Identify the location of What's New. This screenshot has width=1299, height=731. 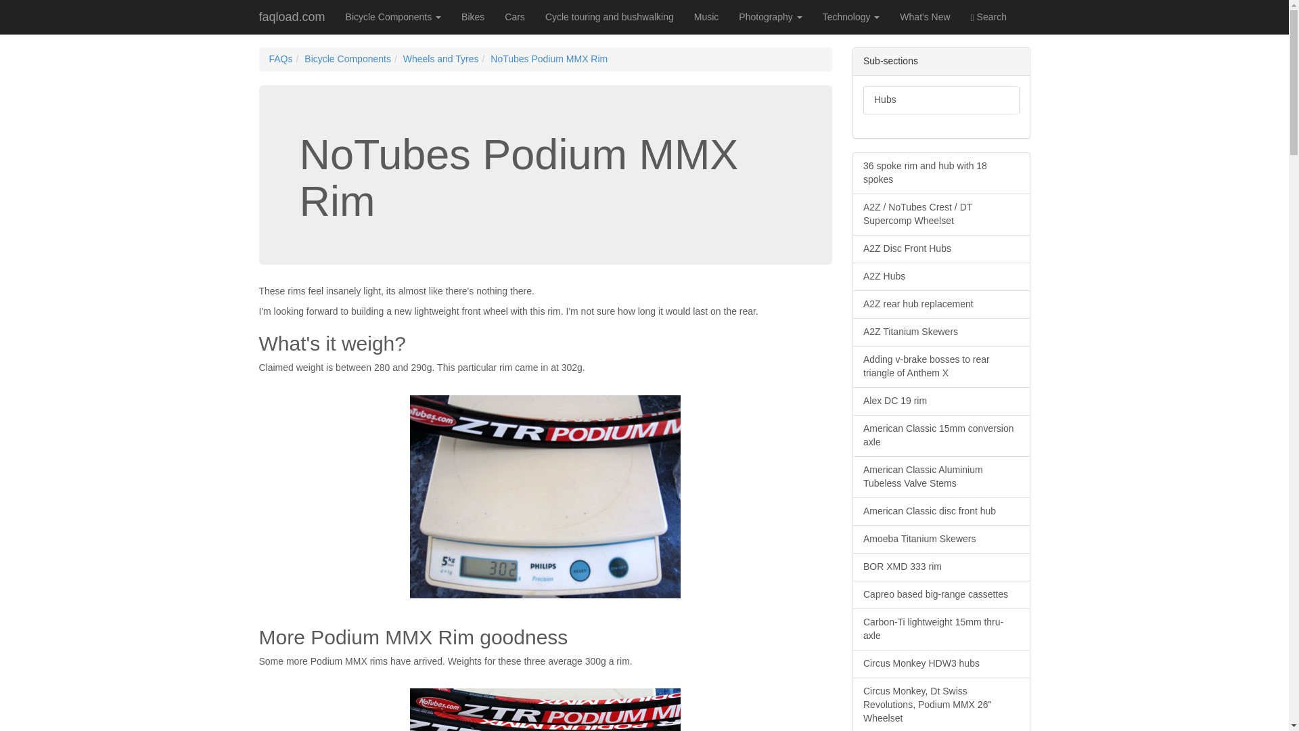
(924, 16).